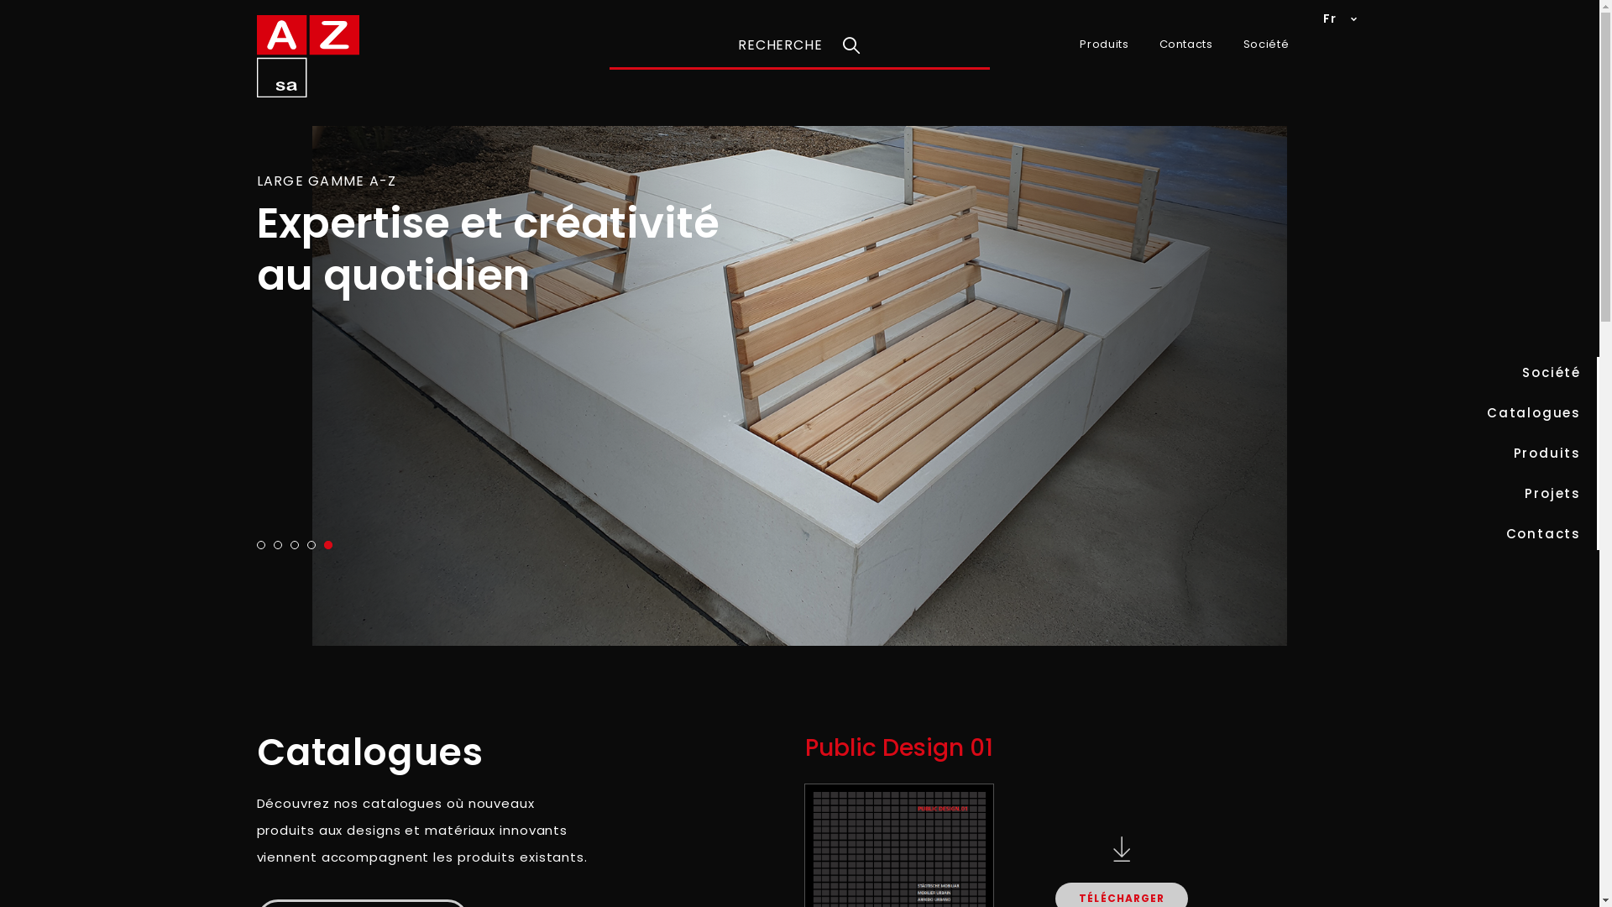  What do you see at coordinates (1104, 45) in the screenshot?
I see `Produits` at bounding box center [1104, 45].